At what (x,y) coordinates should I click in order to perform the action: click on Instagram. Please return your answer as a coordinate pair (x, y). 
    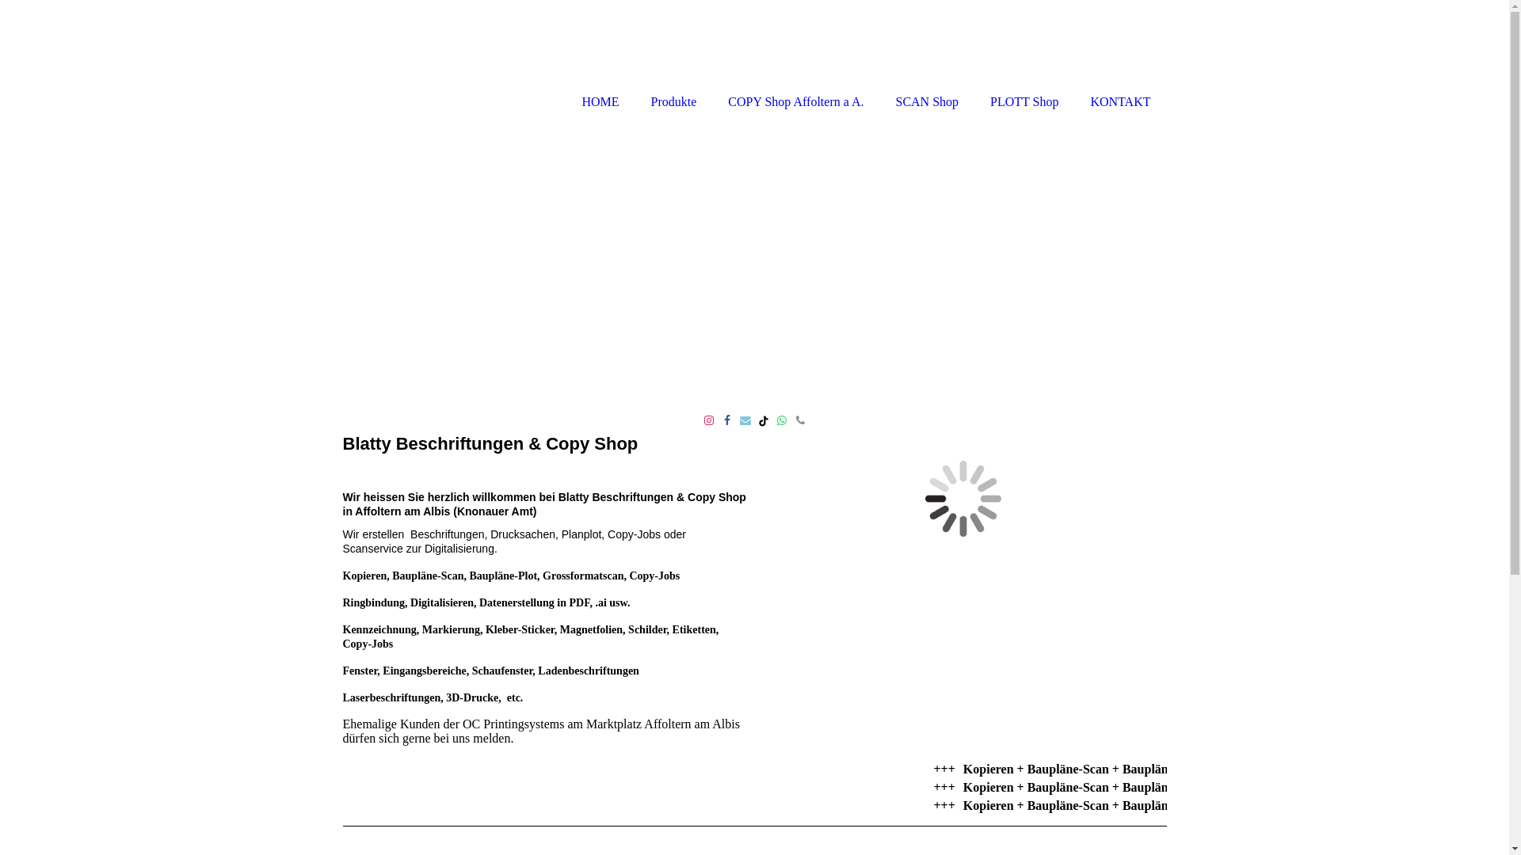
    Looking at the image, I should click on (708, 421).